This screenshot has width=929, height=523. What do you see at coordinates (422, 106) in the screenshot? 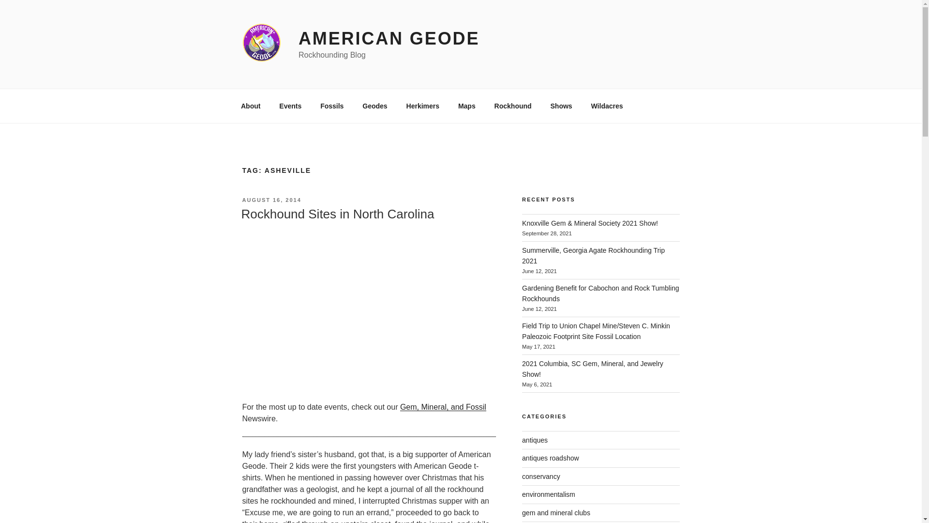
I see `Herkimers` at bounding box center [422, 106].